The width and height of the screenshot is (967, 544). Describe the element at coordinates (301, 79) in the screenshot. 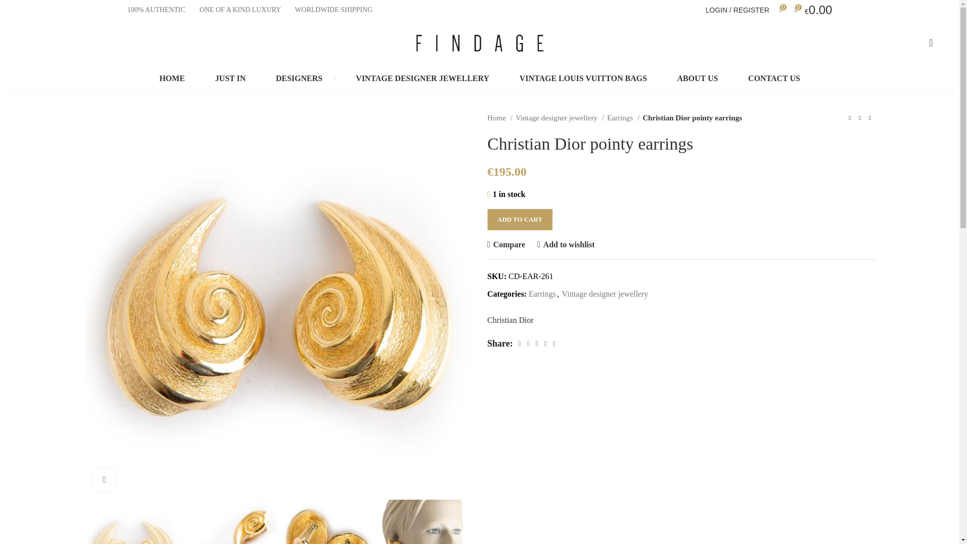

I see `DESIGNERS` at that location.